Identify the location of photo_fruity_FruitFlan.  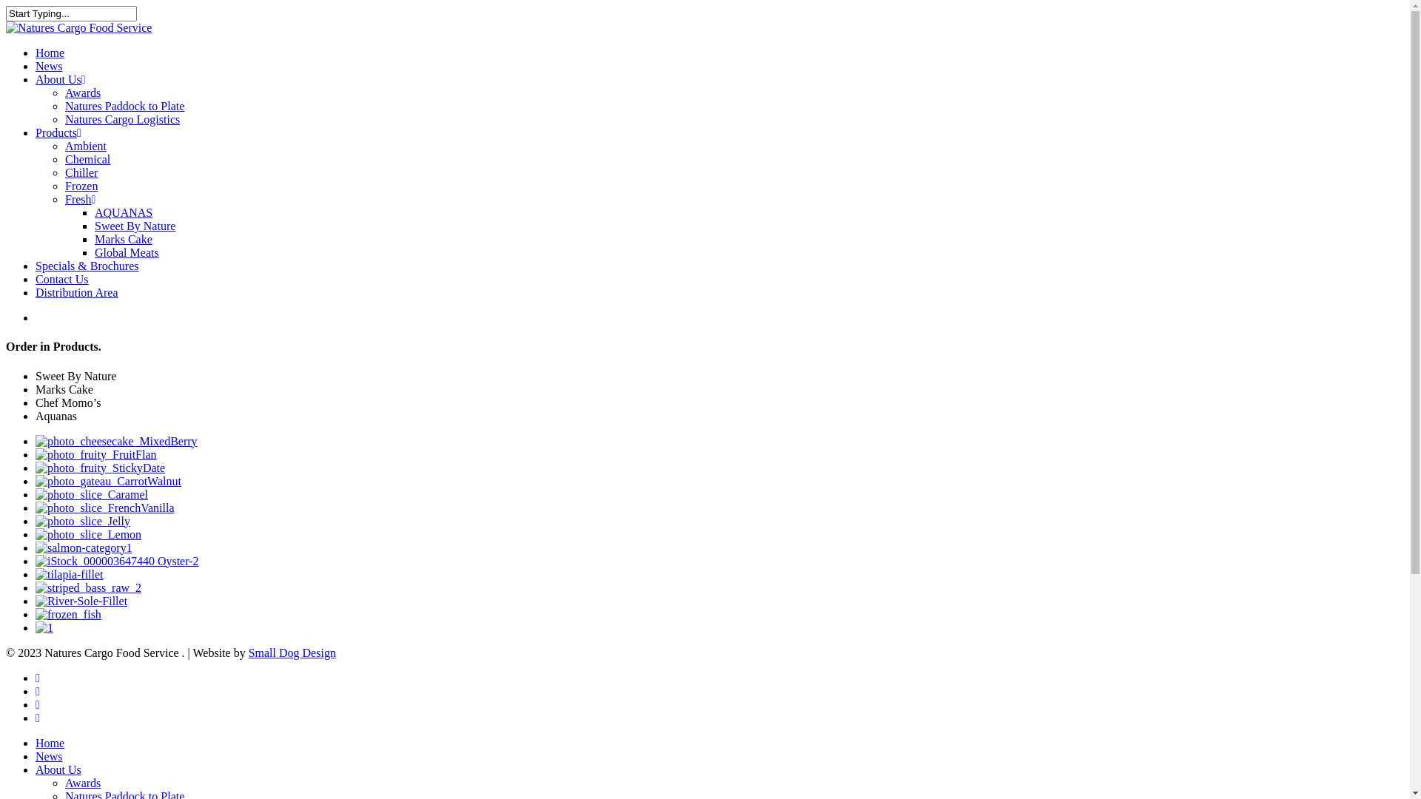
(96, 454).